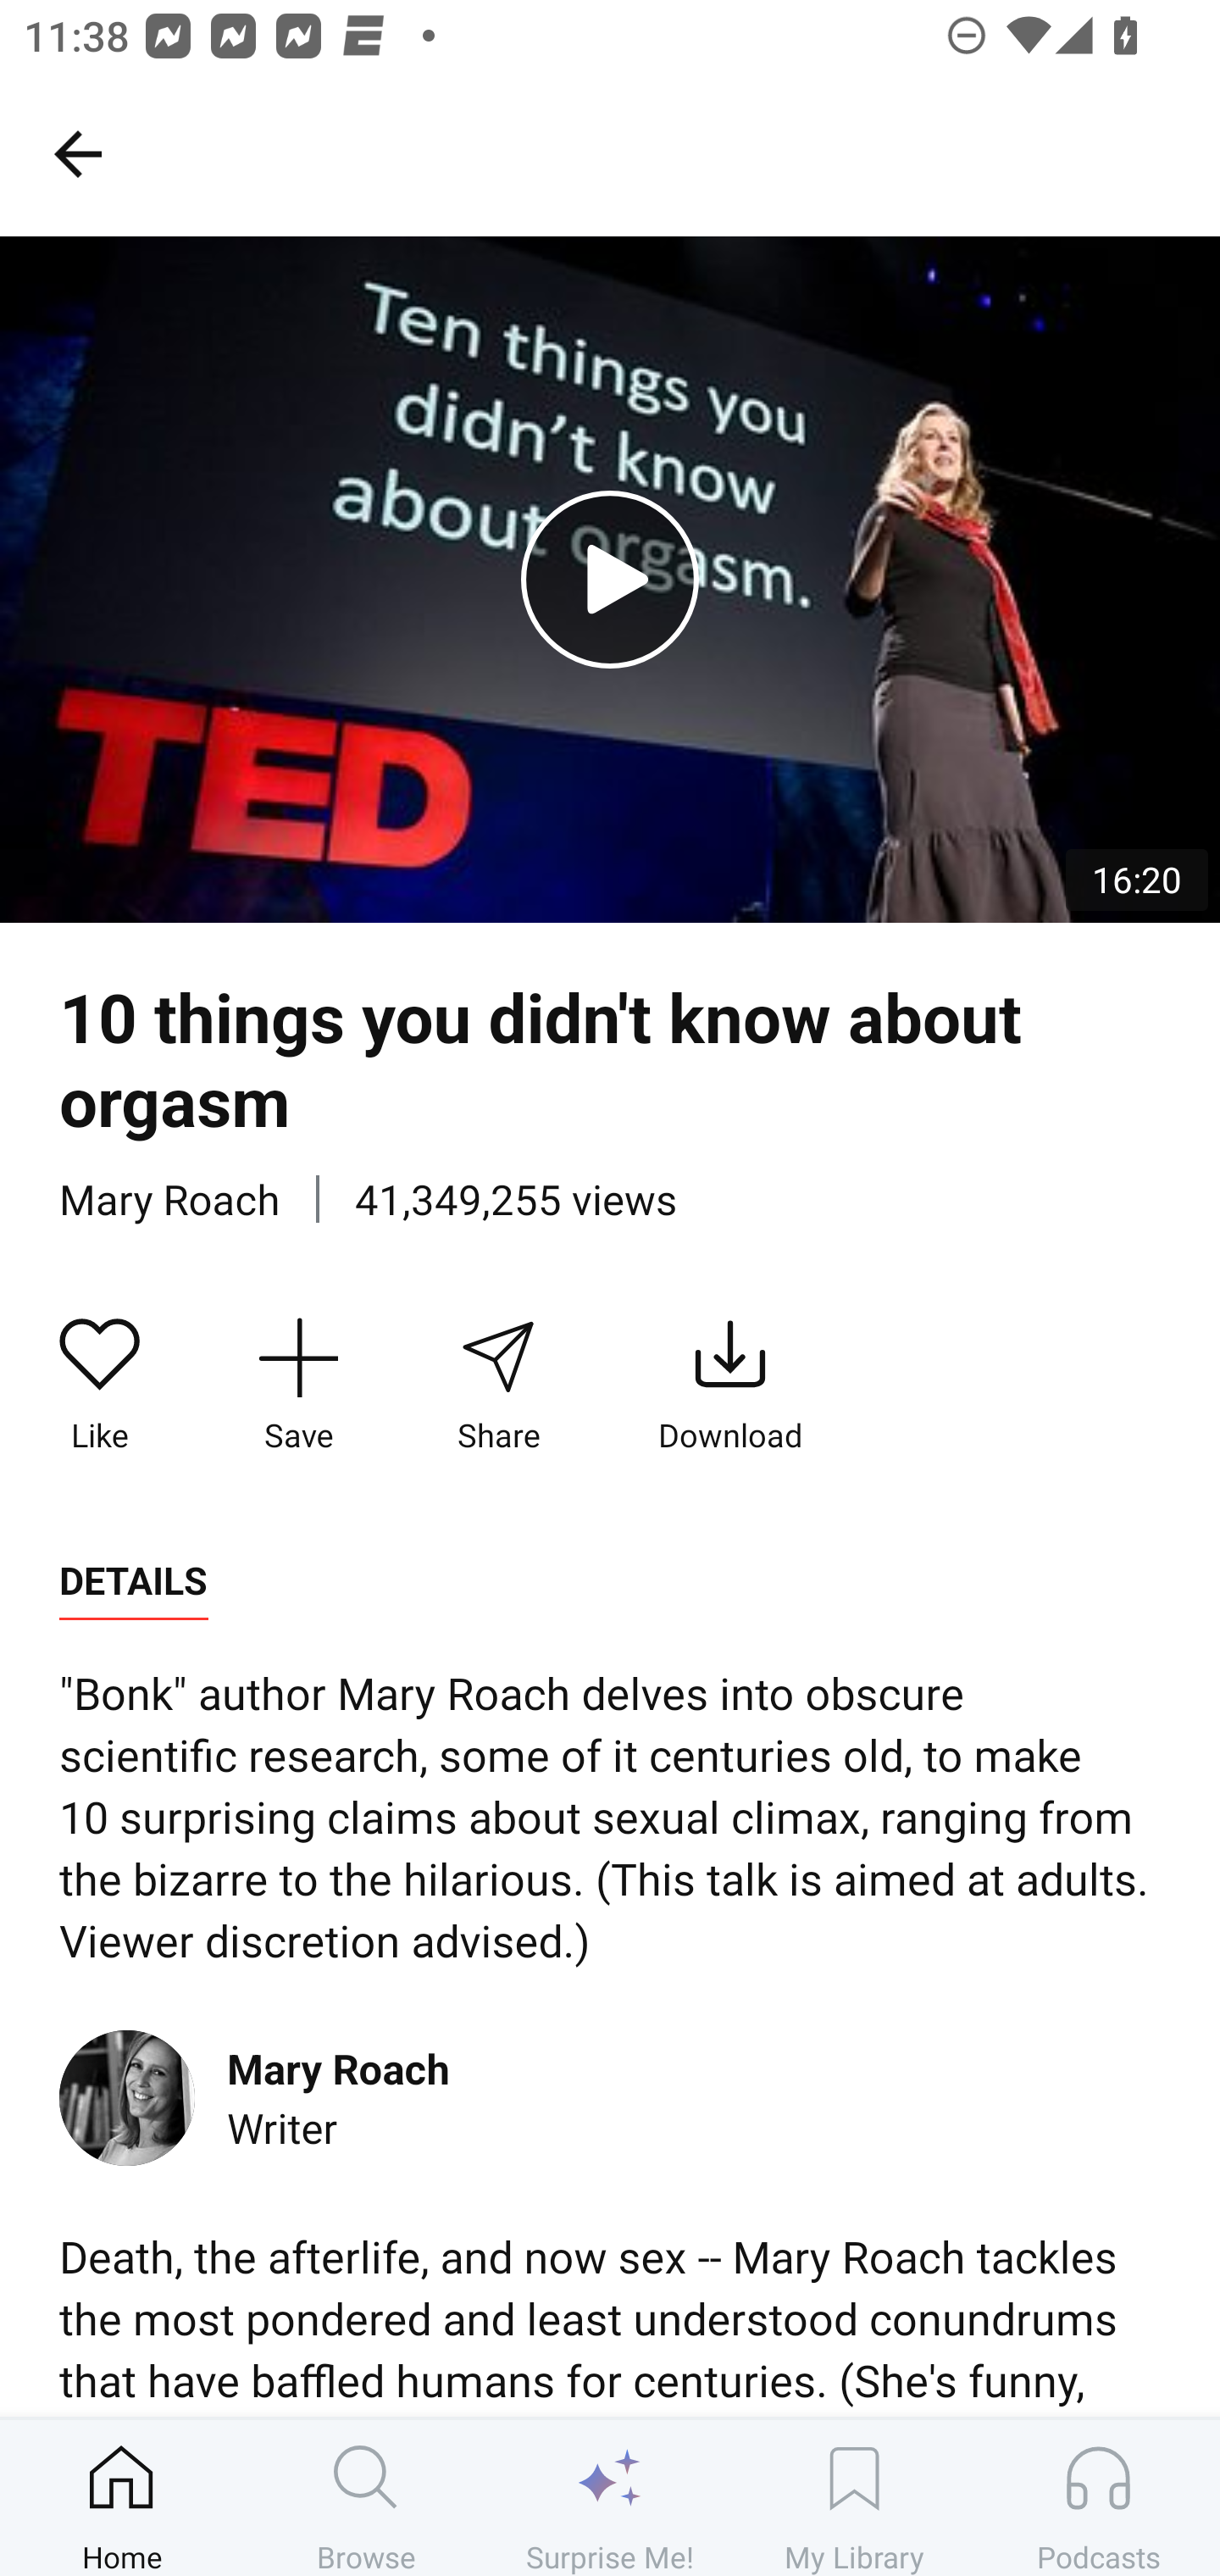 The image size is (1220, 2576). What do you see at coordinates (1098, 2497) in the screenshot?
I see `Podcasts` at bounding box center [1098, 2497].